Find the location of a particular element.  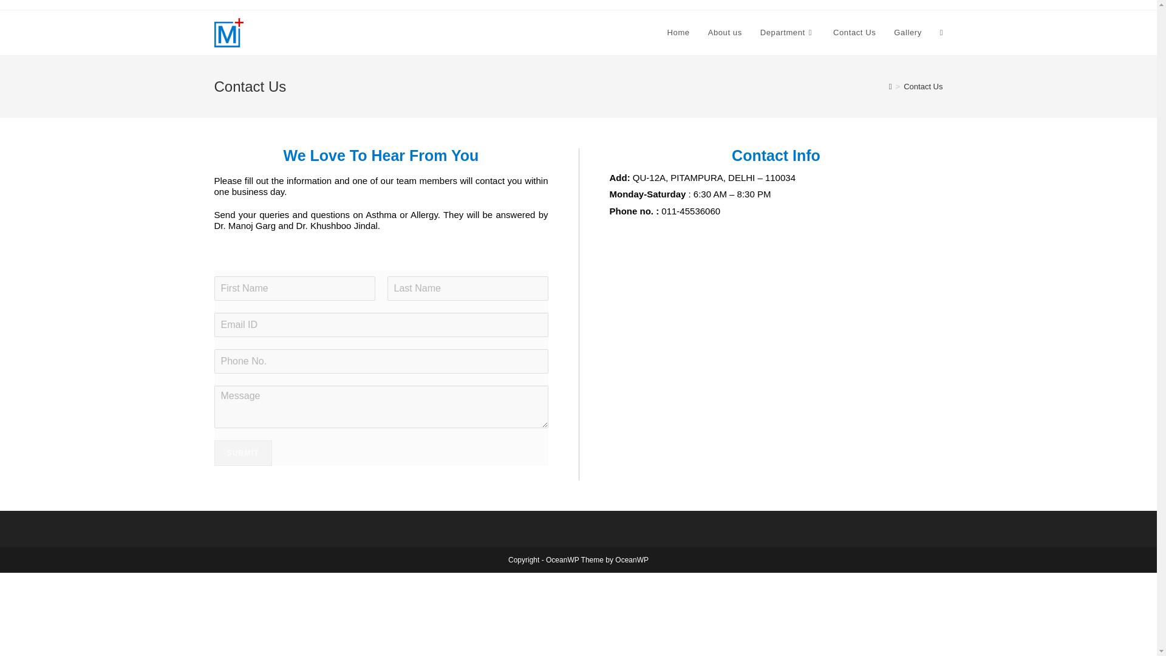

About us is located at coordinates (724, 33).